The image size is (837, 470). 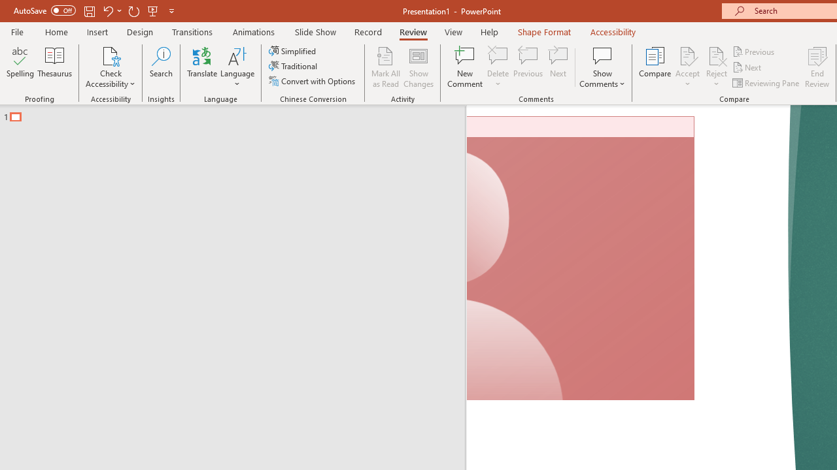 What do you see at coordinates (717, 67) in the screenshot?
I see `Reject` at bounding box center [717, 67].